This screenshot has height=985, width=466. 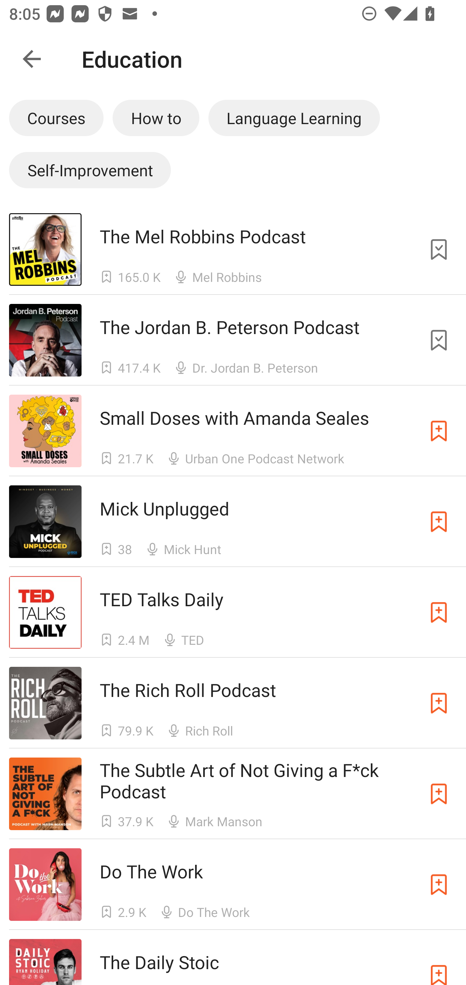 What do you see at coordinates (156, 118) in the screenshot?
I see `How to` at bounding box center [156, 118].